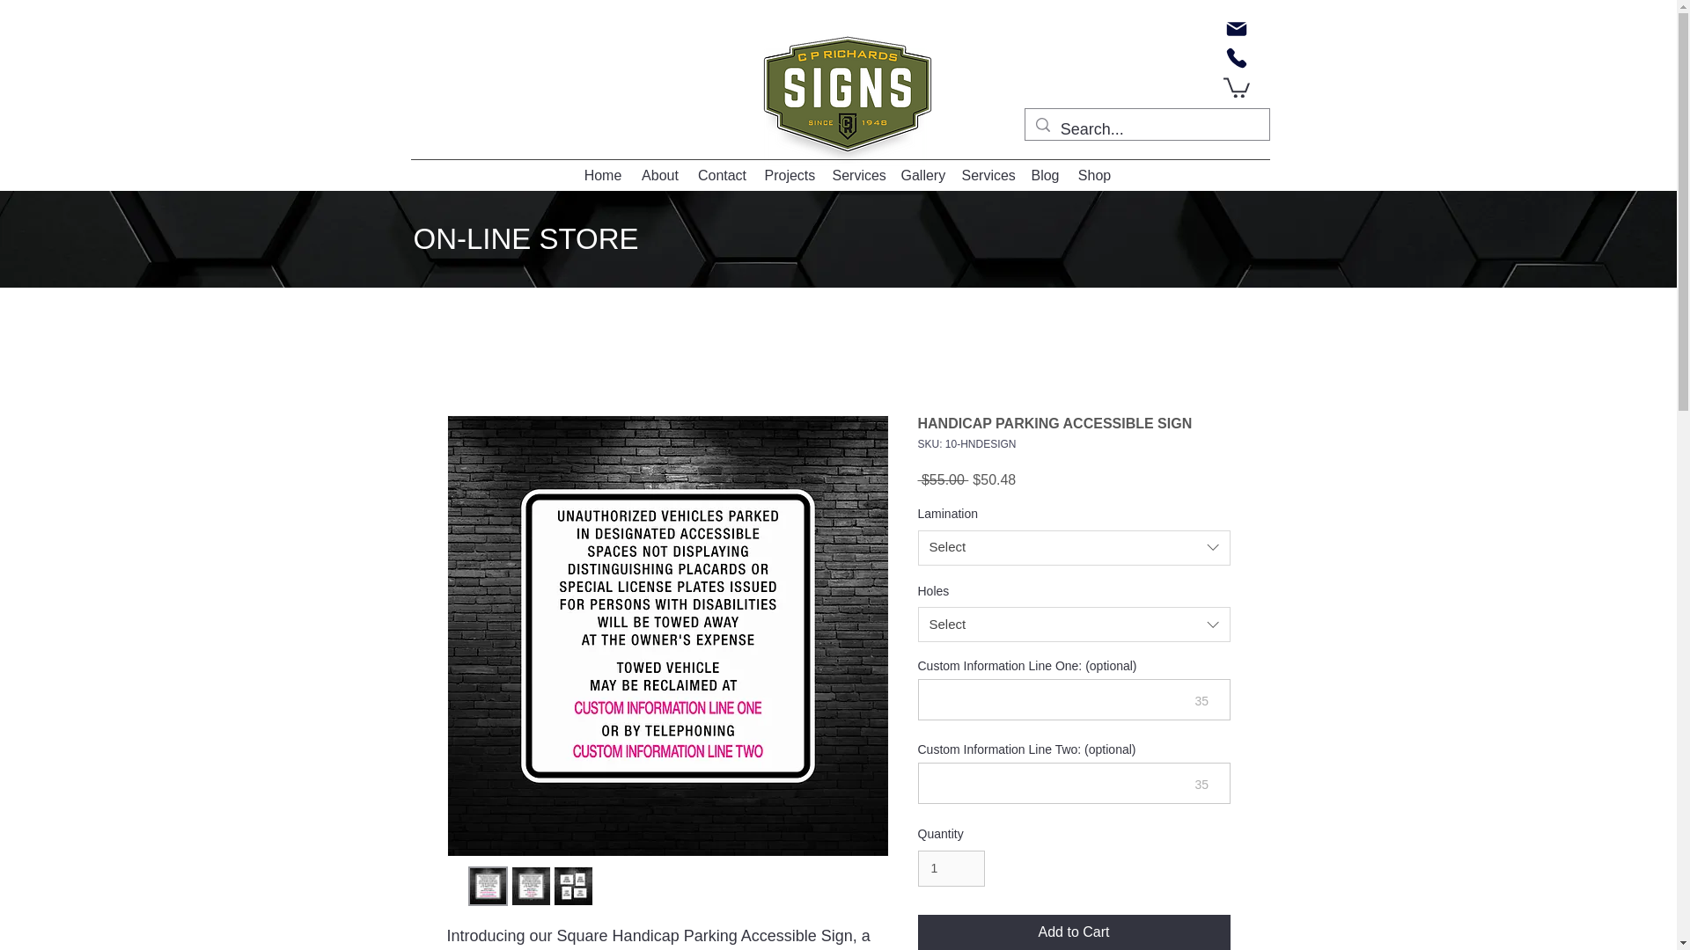 Image resolution: width=1690 pixels, height=950 pixels. I want to click on Blog, so click(1044, 175).